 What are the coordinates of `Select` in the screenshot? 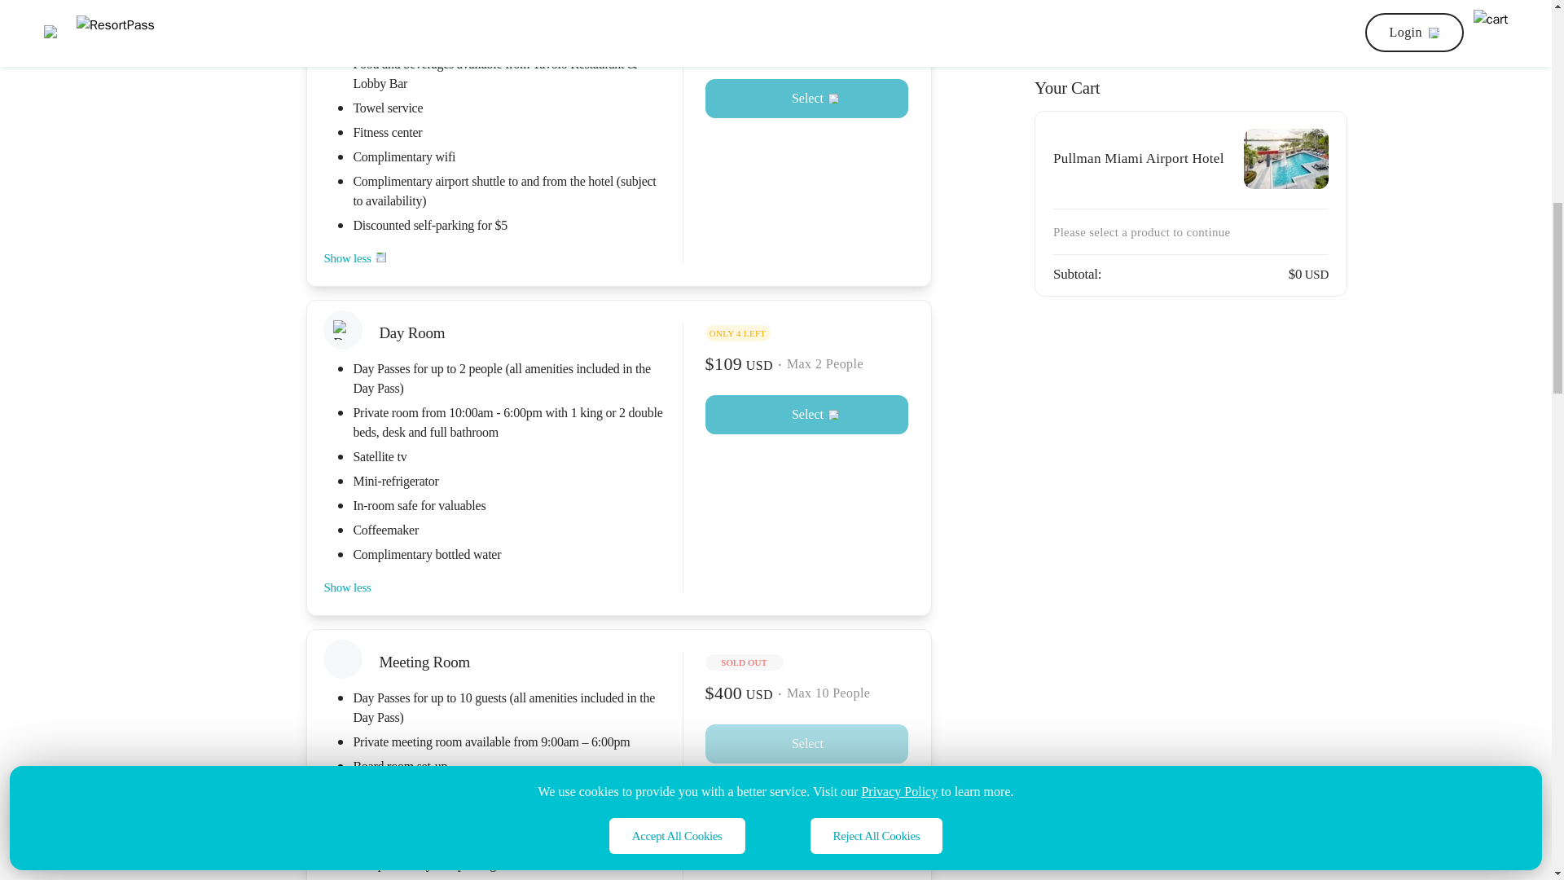 It's located at (806, 743).